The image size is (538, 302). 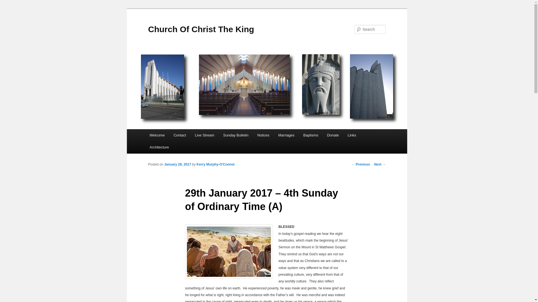 I want to click on Baptisms, so click(x=311, y=135).